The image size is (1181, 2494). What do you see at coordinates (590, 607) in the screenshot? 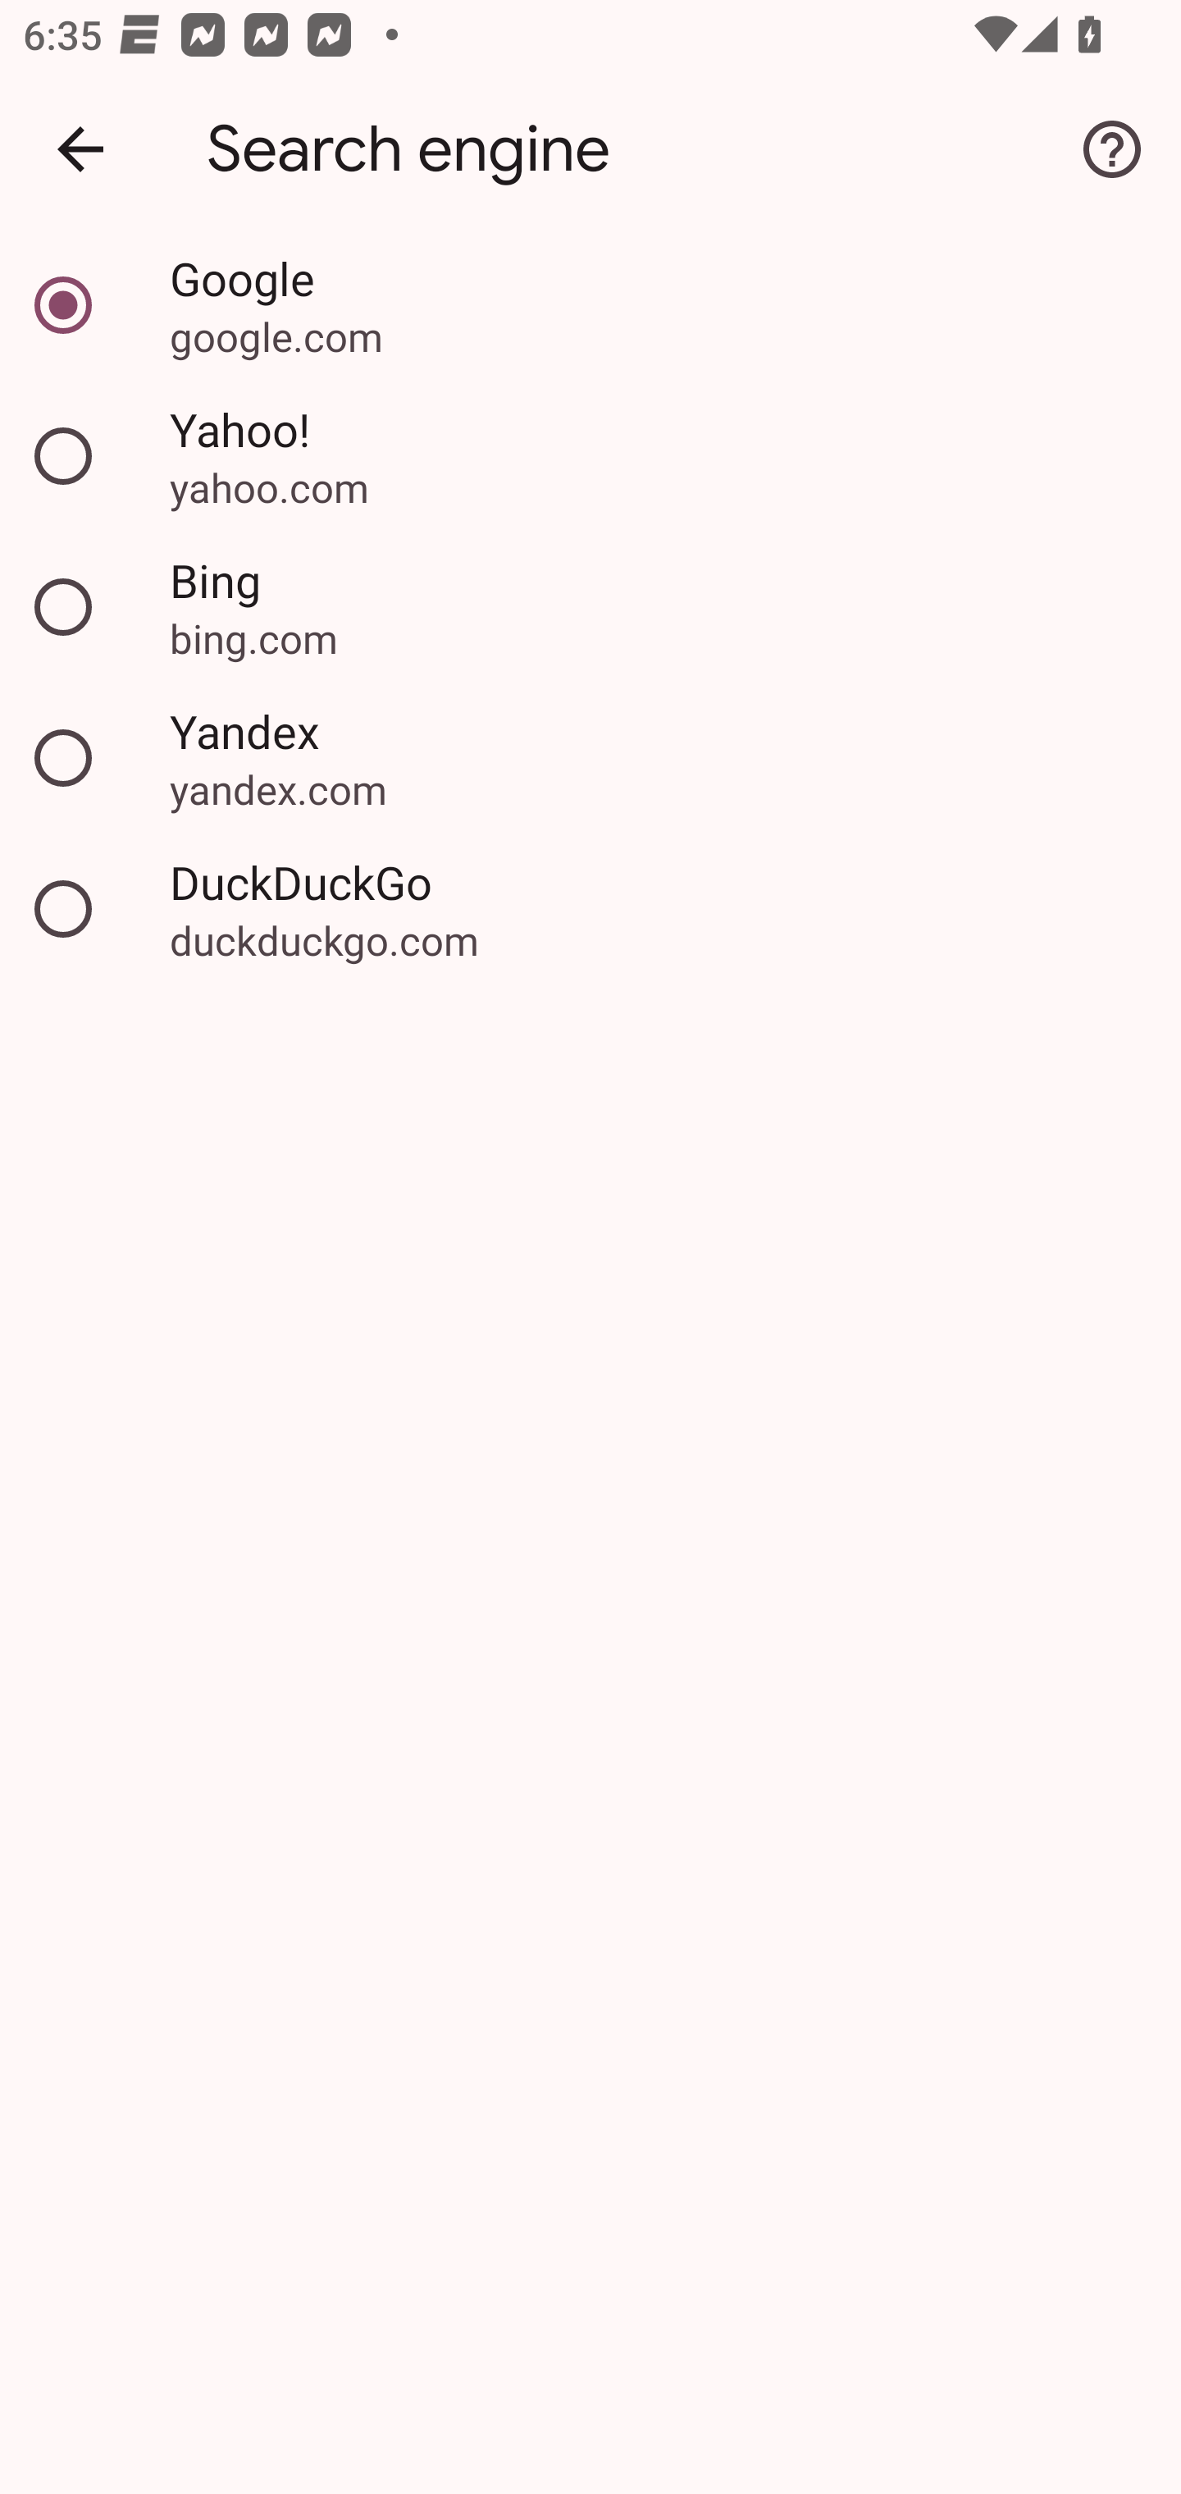
I see `Bing bing.com` at bounding box center [590, 607].